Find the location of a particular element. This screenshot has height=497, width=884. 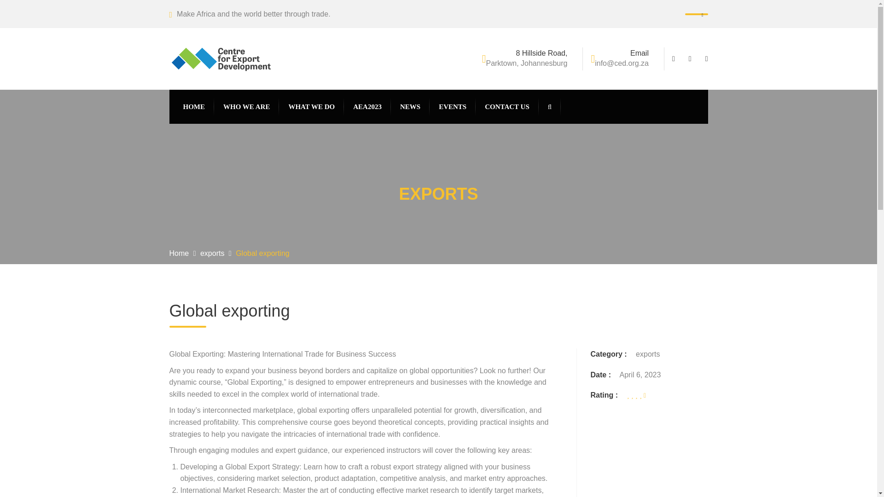

Attend is located at coordinates (454, 167).